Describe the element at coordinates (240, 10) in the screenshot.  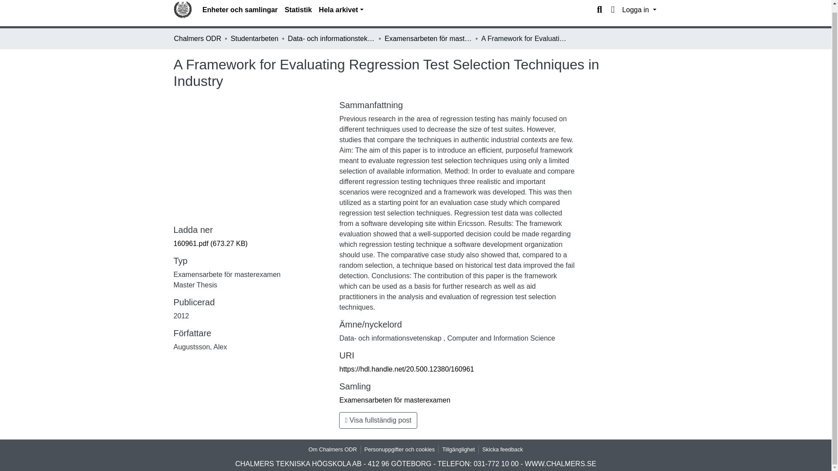
I see `Enheter och samlingar` at that location.